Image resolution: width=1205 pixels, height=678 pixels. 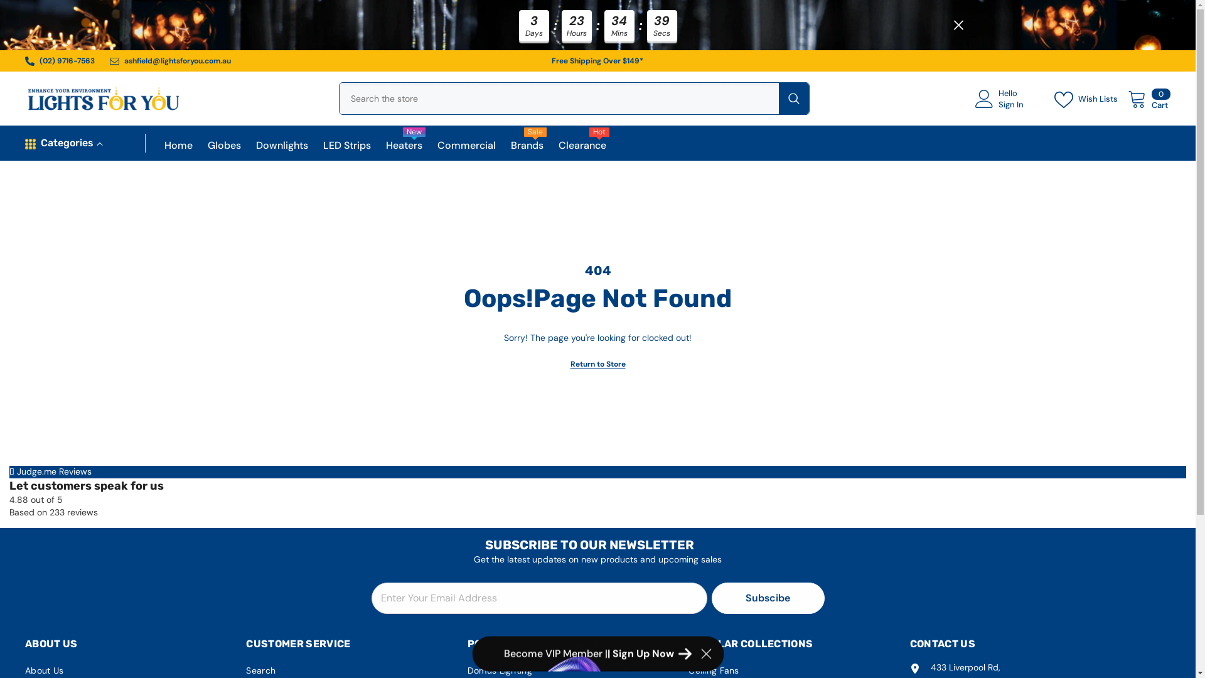 I want to click on Clearance
Hot, so click(x=582, y=150).